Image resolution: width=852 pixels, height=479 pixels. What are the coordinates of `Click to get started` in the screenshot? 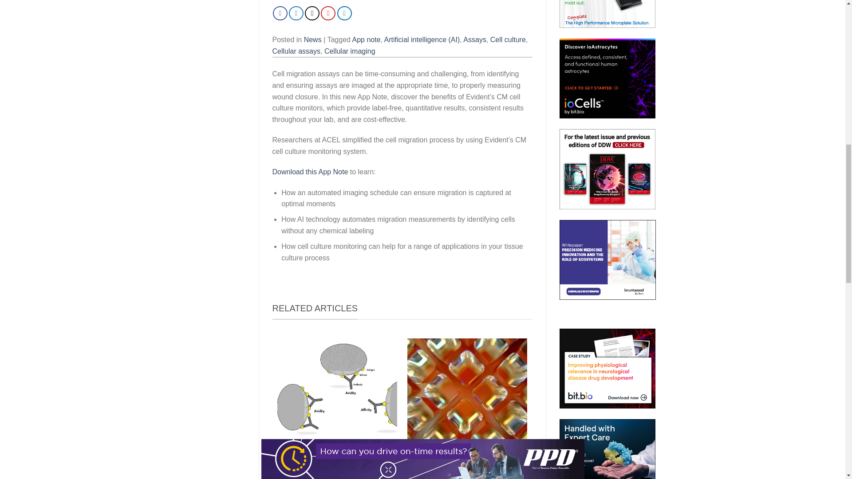 It's located at (608, 78).